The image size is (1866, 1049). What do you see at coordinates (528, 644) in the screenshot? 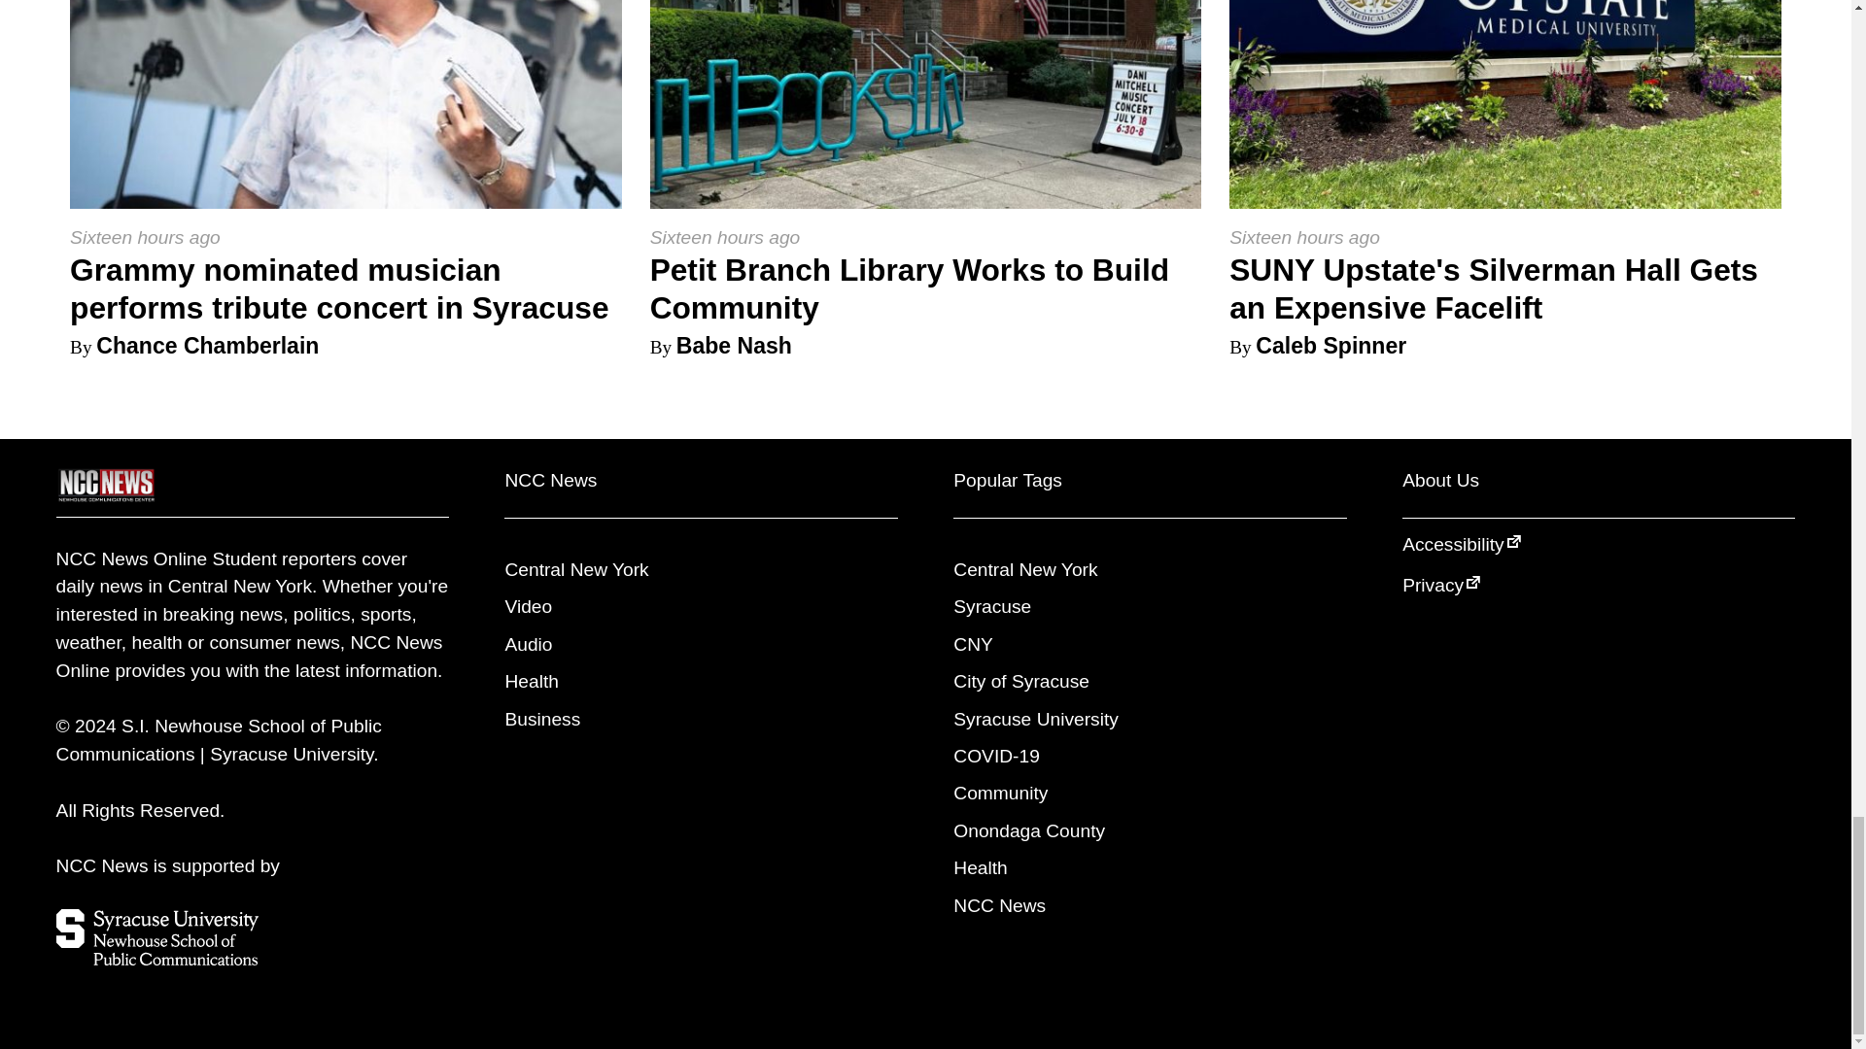
I see `Audio` at bounding box center [528, 644].